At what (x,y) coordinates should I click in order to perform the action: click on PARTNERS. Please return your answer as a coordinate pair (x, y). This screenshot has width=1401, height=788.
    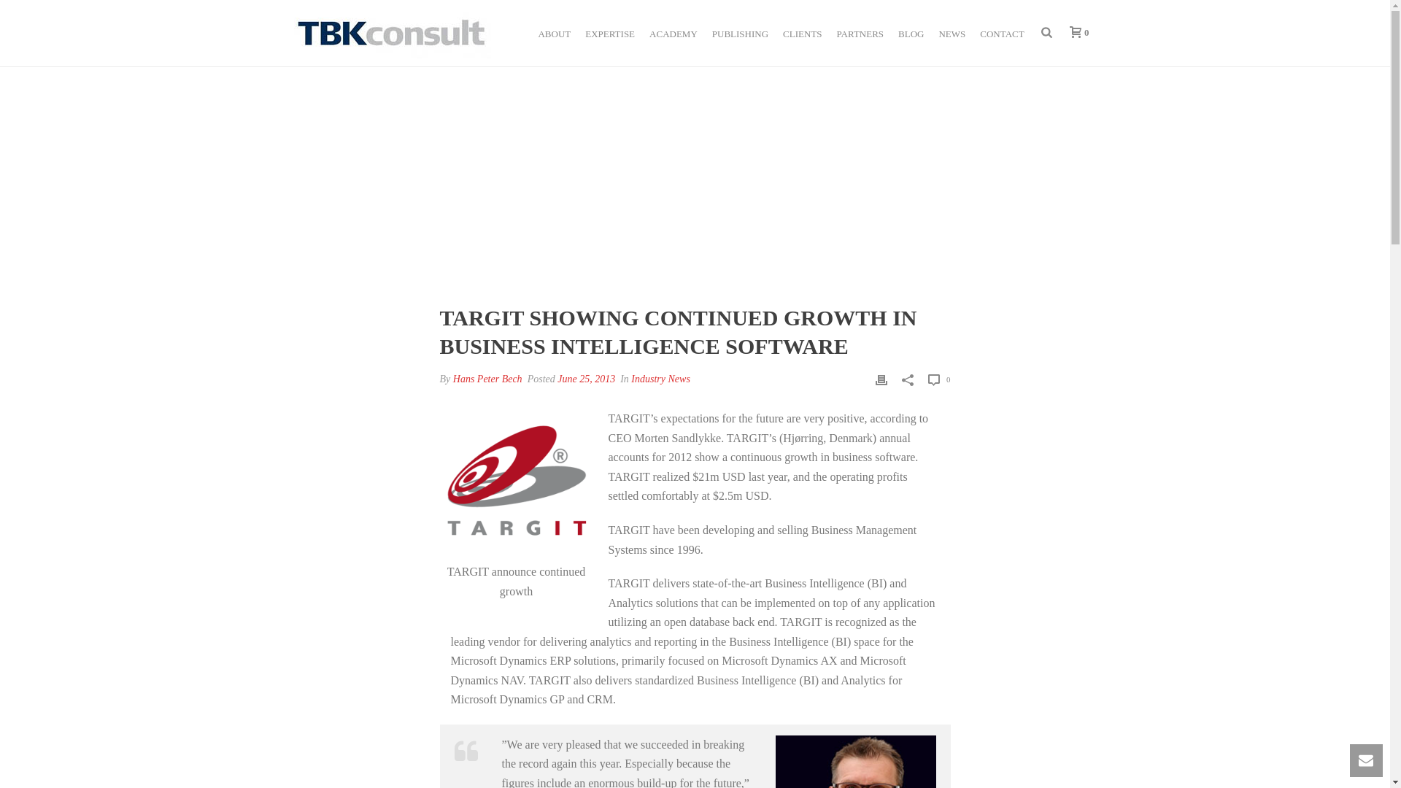
    Looking at the image, I should click on (860, 32).